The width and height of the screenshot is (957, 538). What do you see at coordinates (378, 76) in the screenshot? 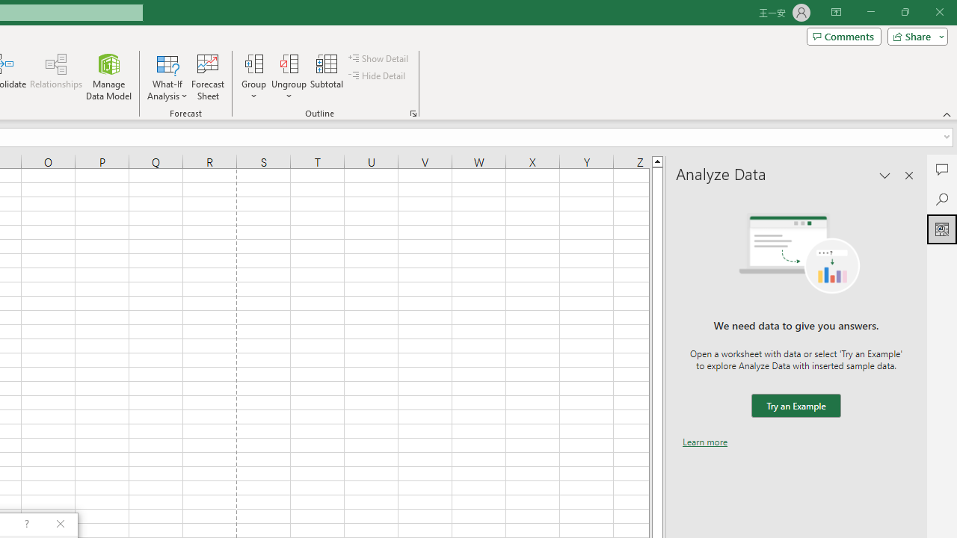
I see `Hide Detail` at bounding box center [378, 76].